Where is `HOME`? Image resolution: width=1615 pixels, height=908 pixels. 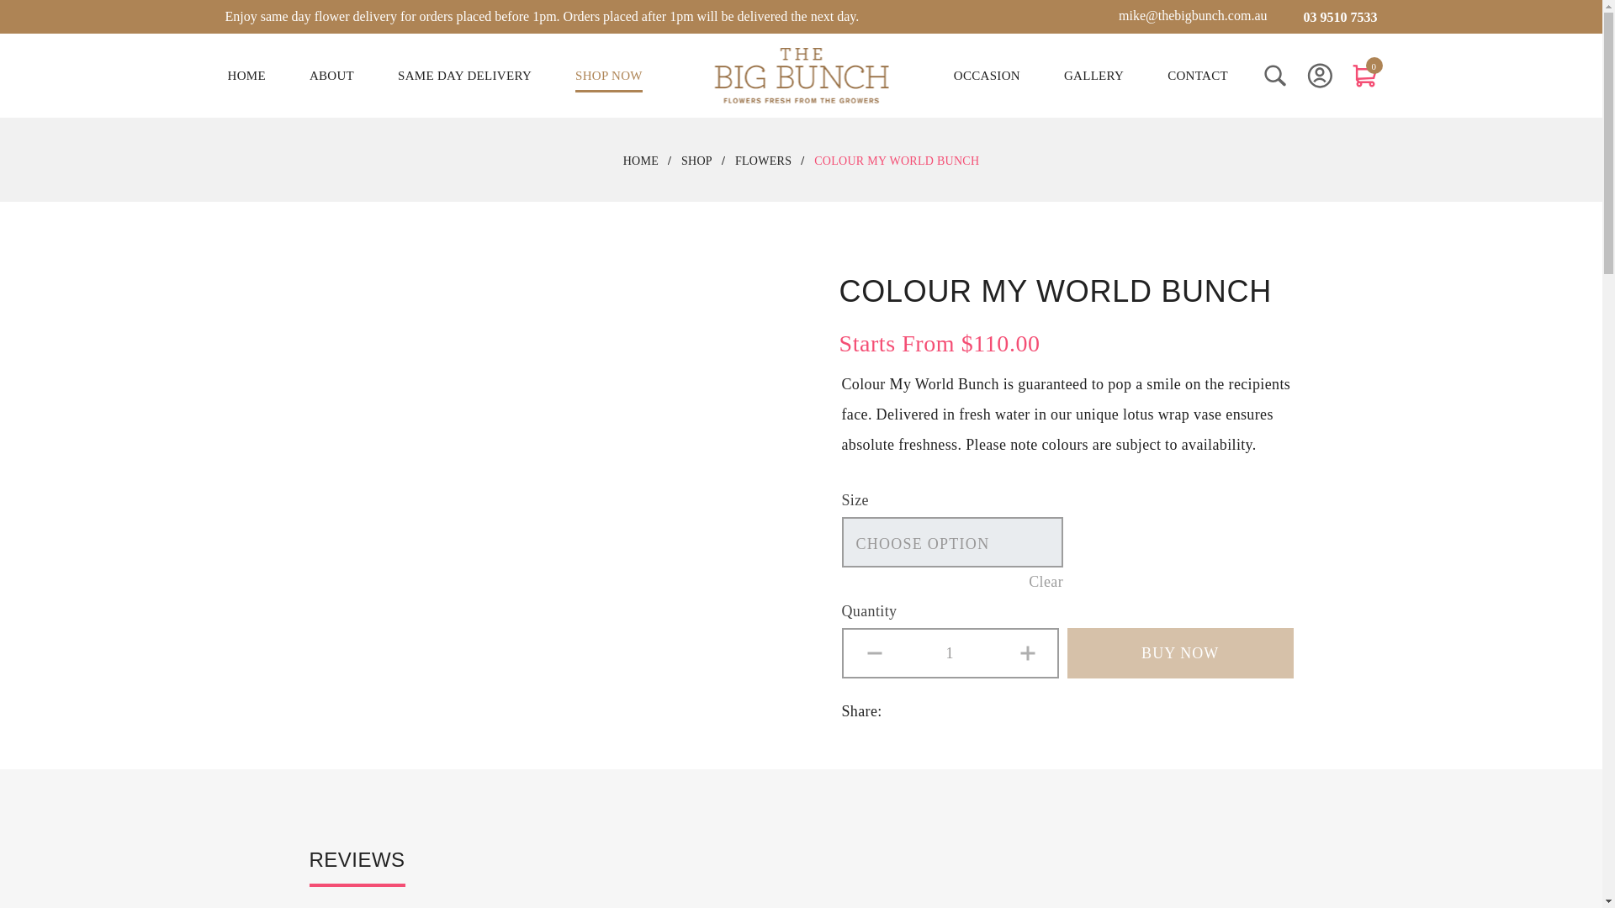
HOME is located at coordinates (641, 161).